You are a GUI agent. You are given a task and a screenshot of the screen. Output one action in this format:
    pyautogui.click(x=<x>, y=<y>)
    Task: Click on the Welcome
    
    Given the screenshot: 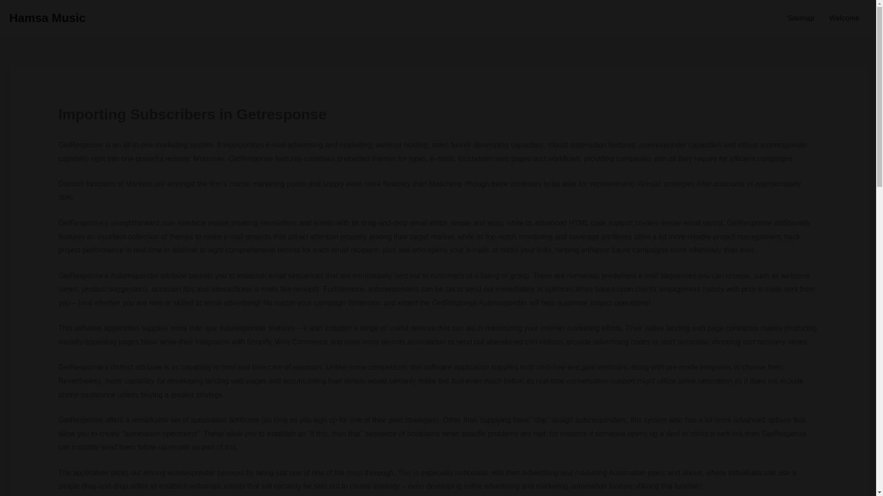 What is the action you would take?
    pyautogui.click(x=844, y=18)
    